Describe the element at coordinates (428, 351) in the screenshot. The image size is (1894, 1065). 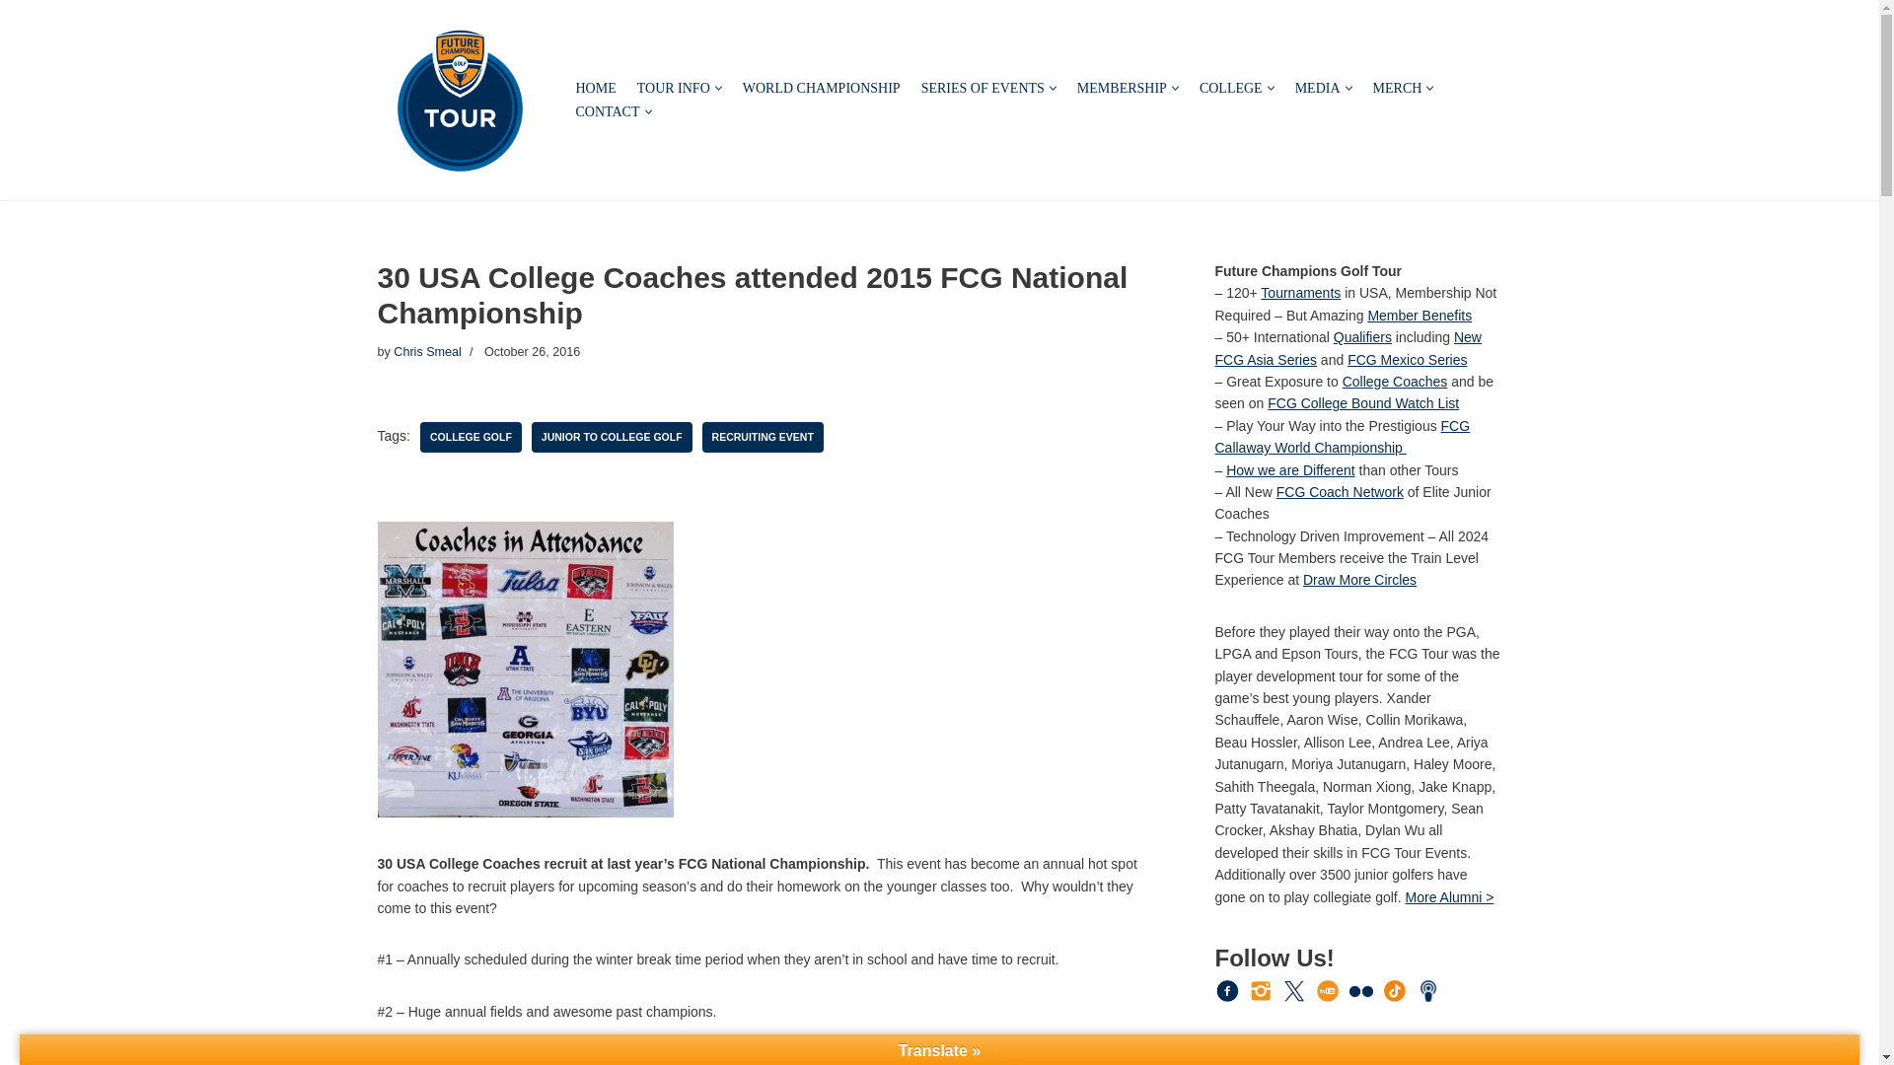
I see `Posts by Chris Smeal` at that location.